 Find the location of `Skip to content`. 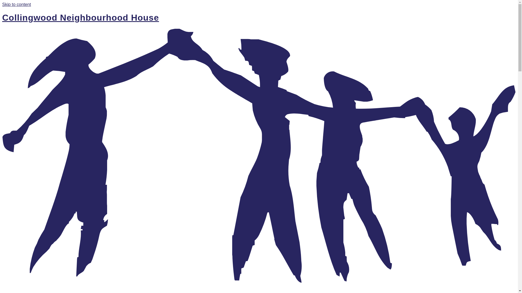

Skip to content is located at coordinates (17, 4).